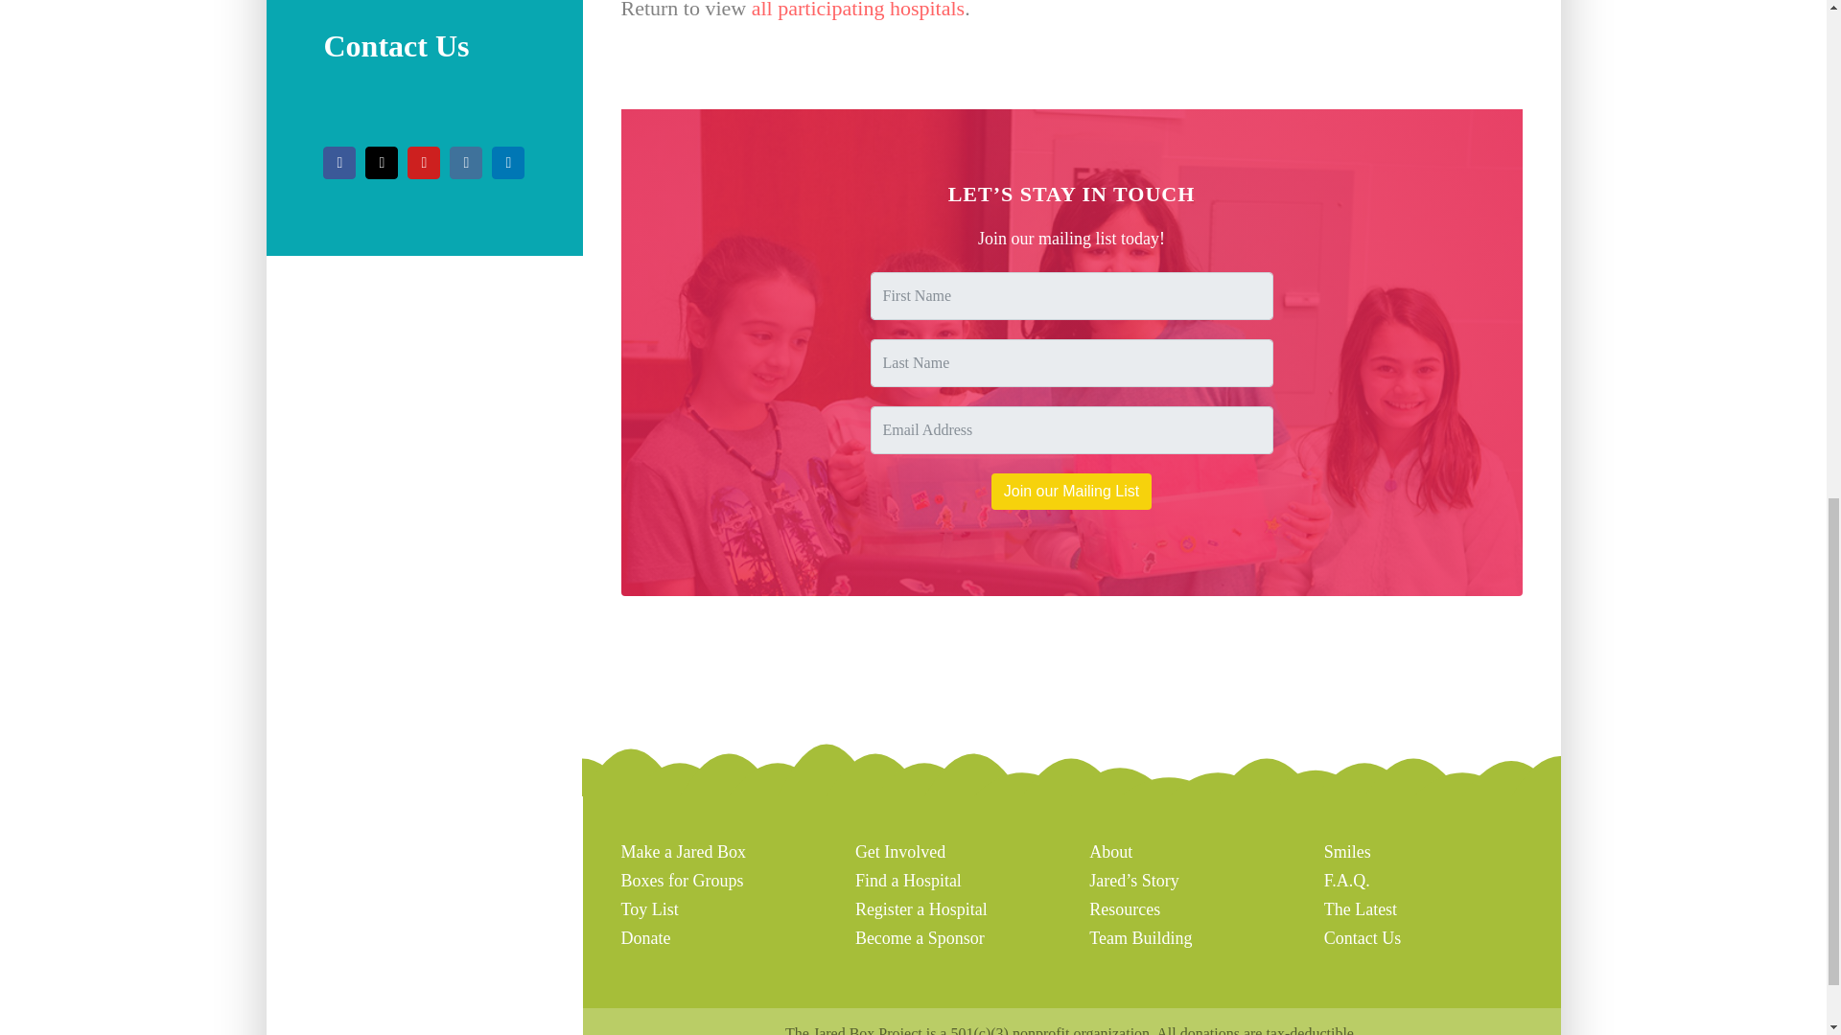  I want to click on Register a Hospital, so click(920, 908).